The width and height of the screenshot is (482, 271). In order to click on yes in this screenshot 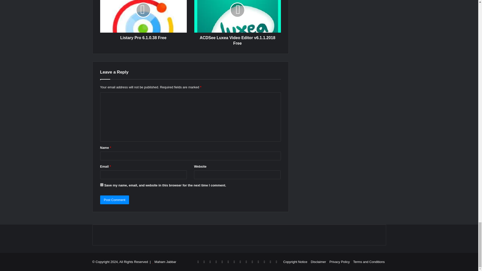, I will do `click(101, 185)`.